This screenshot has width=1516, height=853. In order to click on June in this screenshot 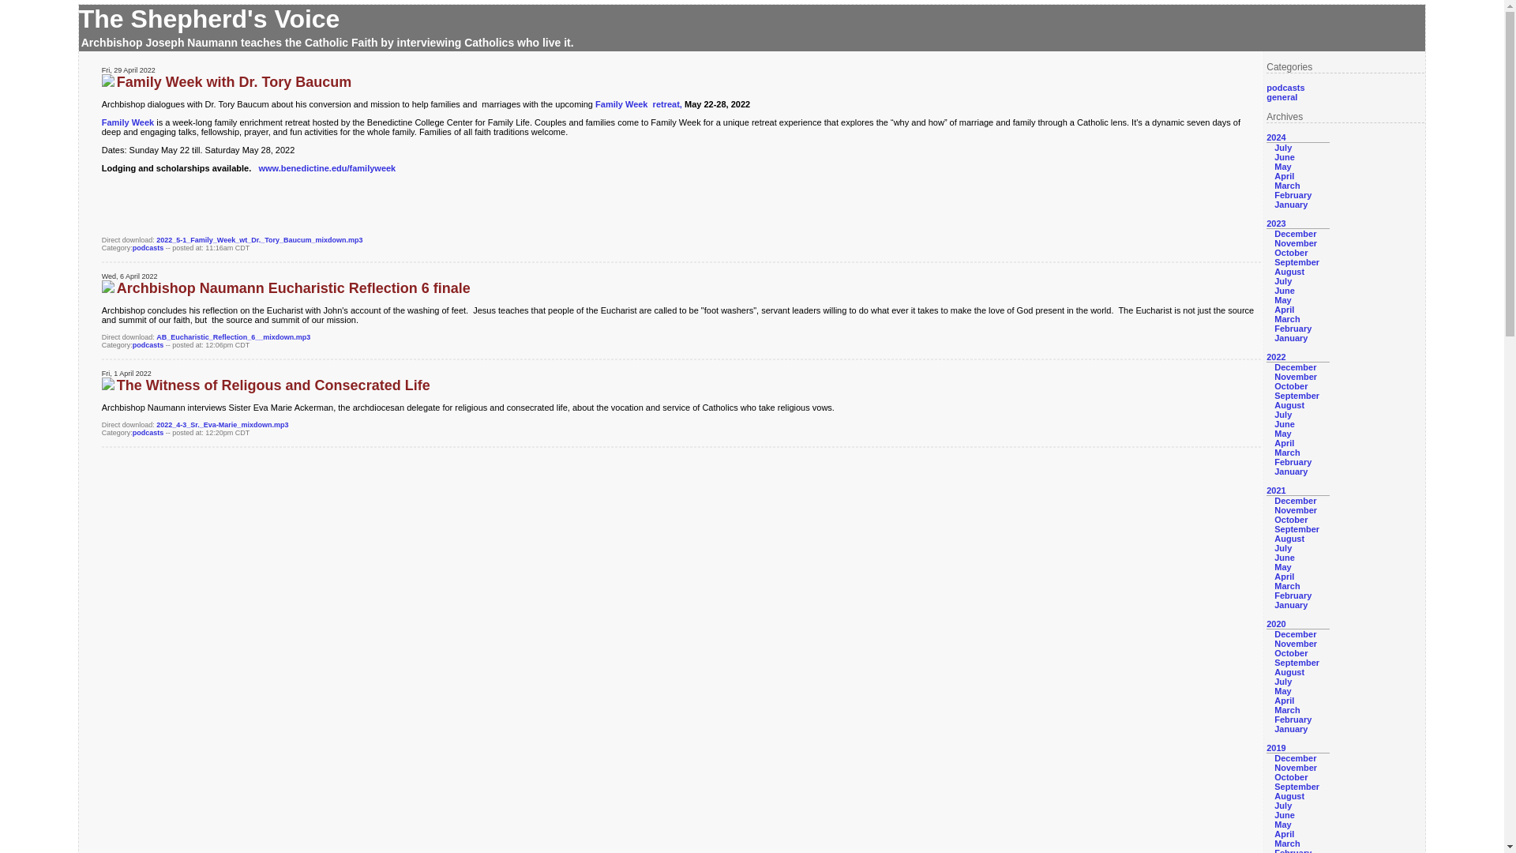, I will do `click(1284, 290)`.